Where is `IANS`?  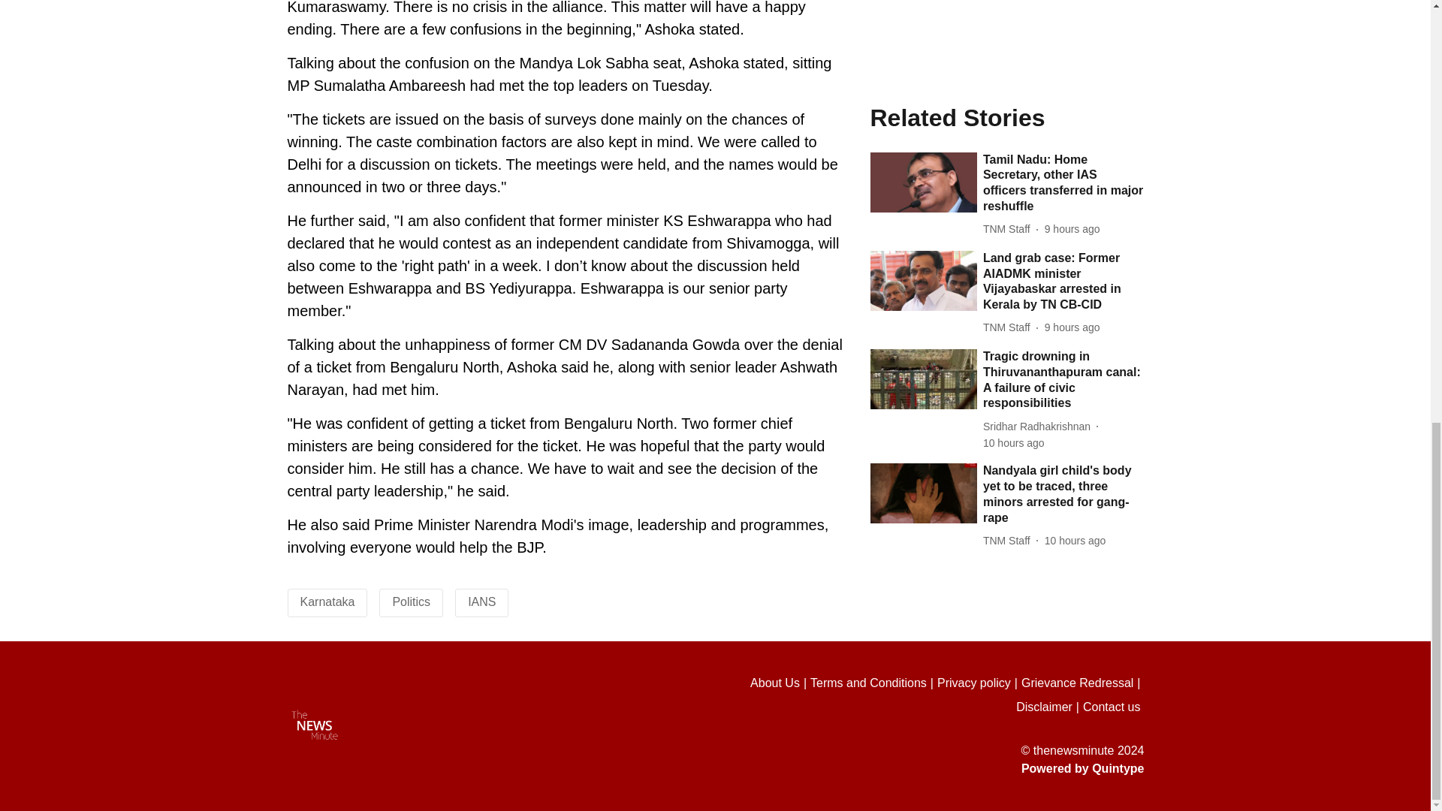 IANS is located at coordinates (481, 601).